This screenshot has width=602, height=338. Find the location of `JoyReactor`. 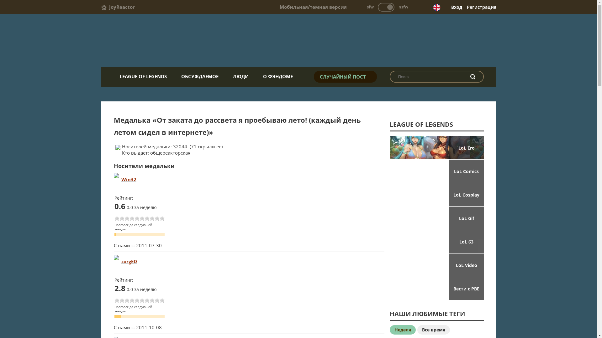

JoyReactor is located at coordinates (118, 7).